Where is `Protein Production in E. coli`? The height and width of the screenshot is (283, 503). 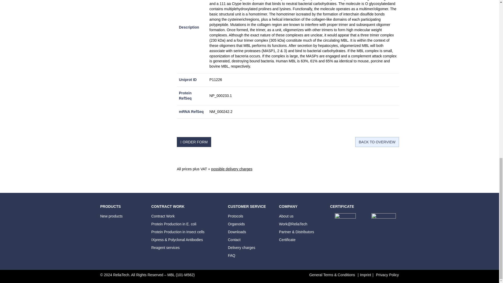 Protein Production in E. coli is located at coordinates (174, 224).